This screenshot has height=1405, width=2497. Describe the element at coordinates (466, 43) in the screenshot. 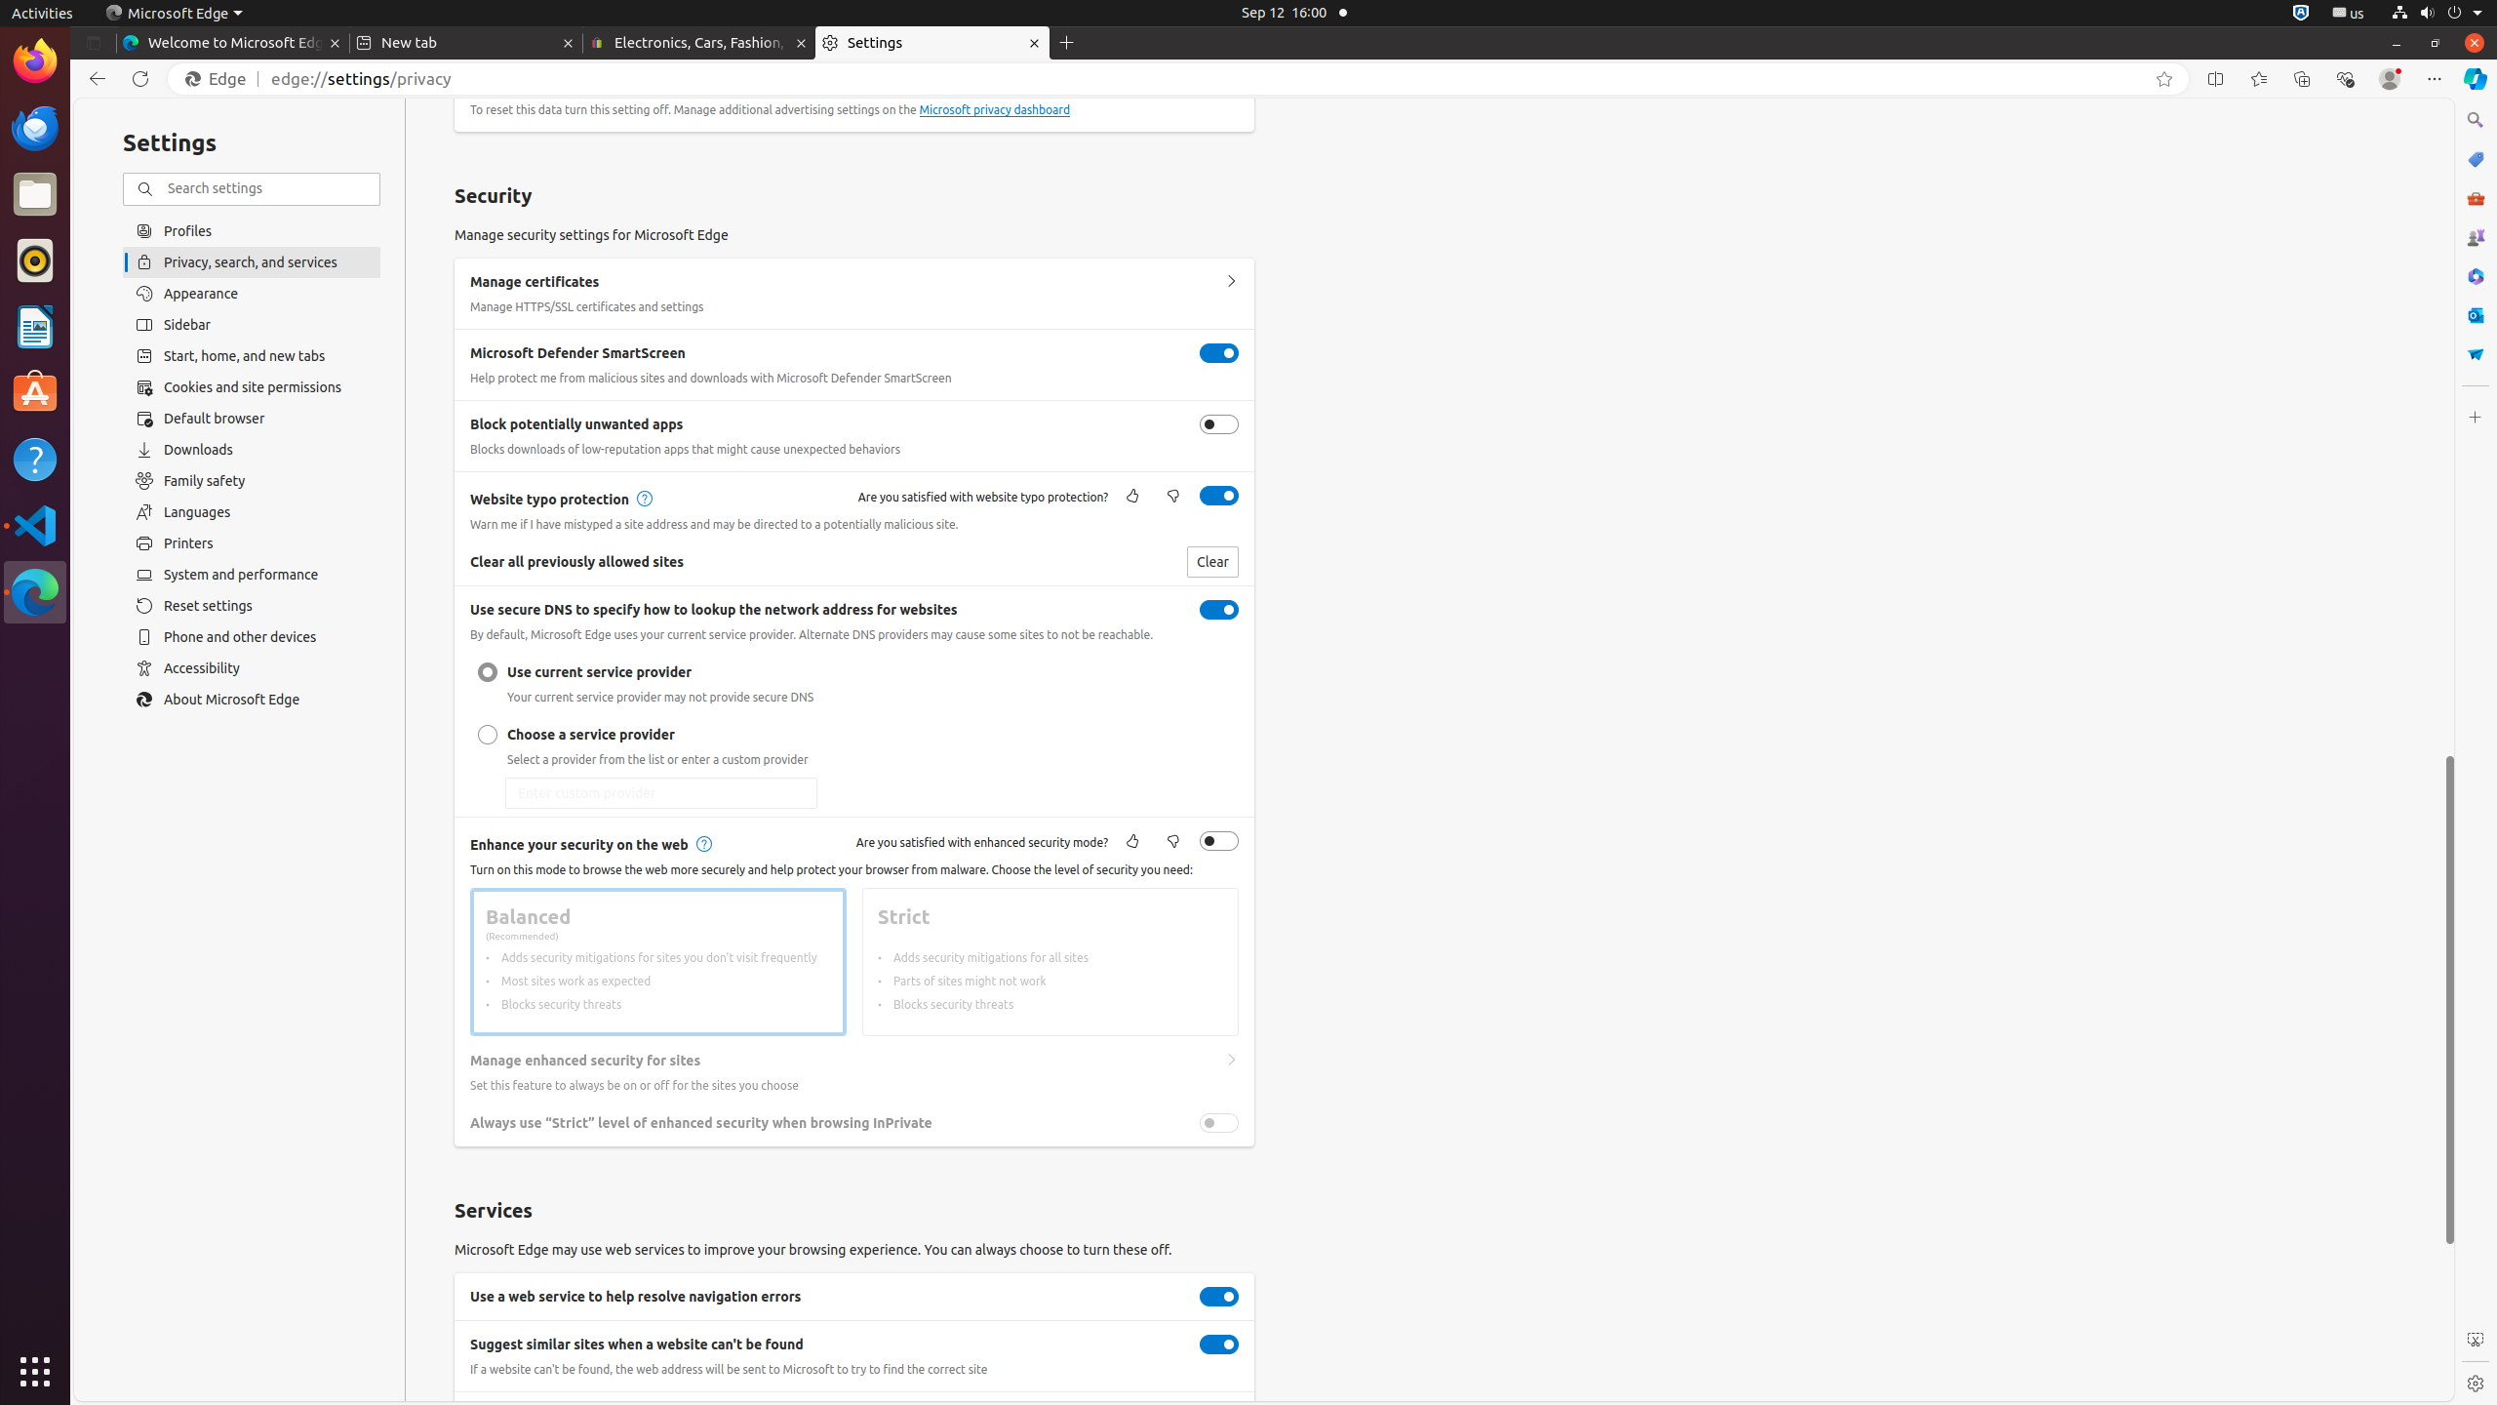

I see `New tab` at that location.